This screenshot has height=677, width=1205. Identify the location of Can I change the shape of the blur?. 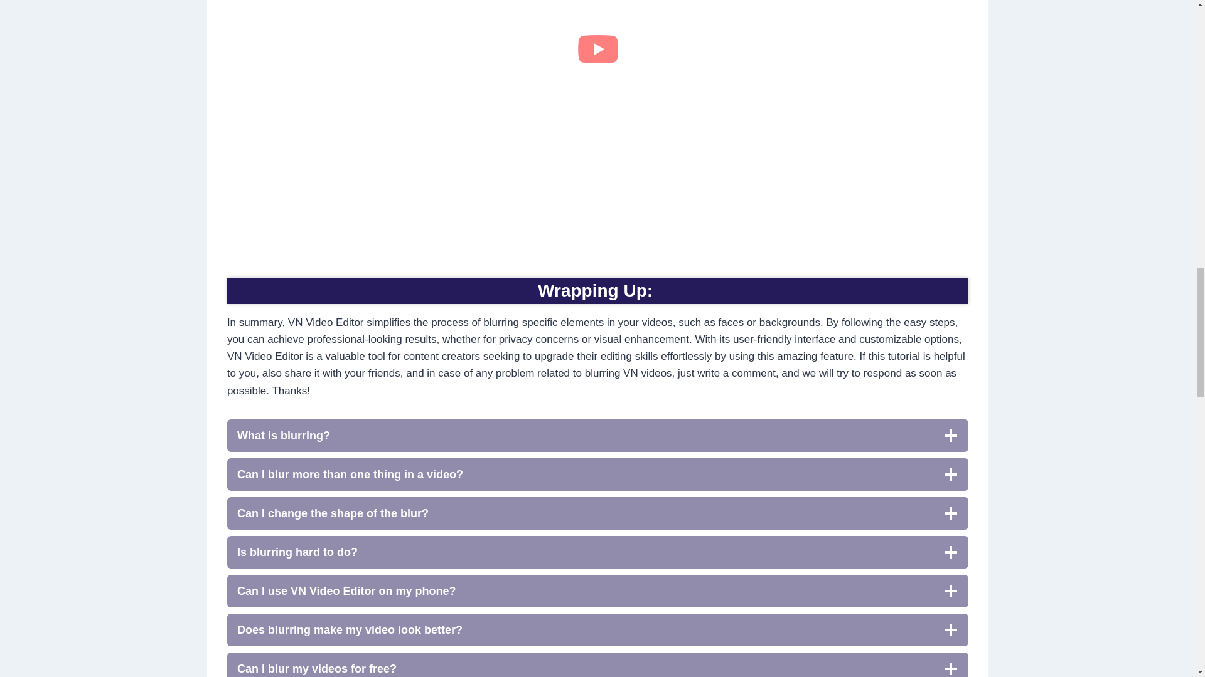
(597, 513).